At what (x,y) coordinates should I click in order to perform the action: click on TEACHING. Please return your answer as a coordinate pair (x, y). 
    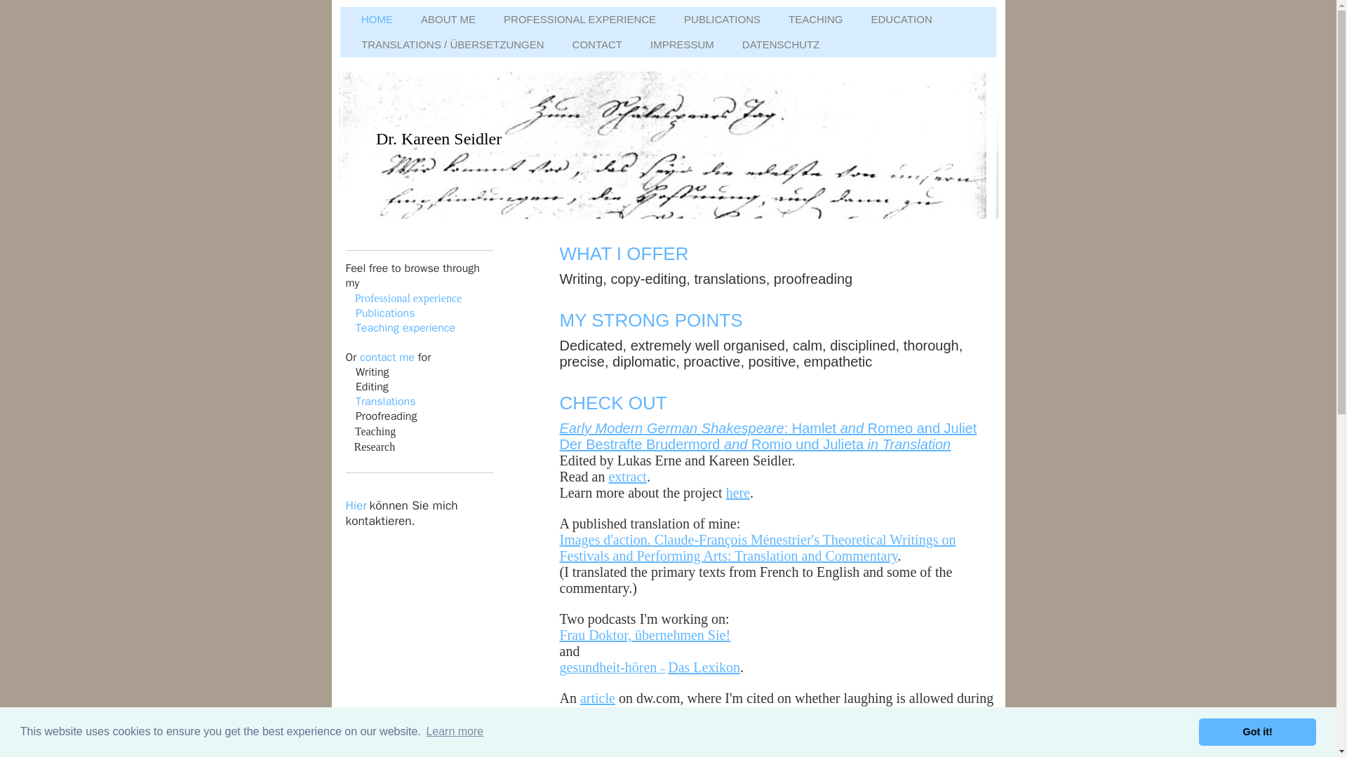
    Looking at the image, I should click on (815, 22).